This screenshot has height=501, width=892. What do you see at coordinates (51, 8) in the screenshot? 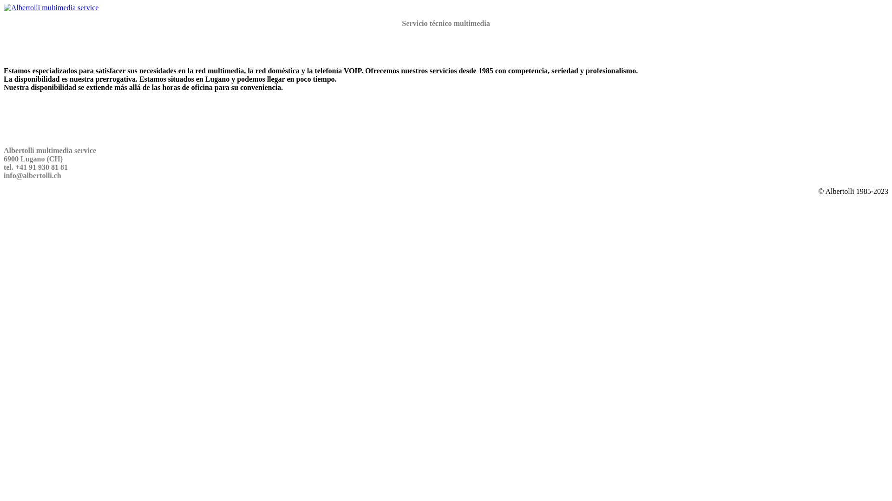
I see `Albertolli multimedia service` at bounding box center [51, 8].